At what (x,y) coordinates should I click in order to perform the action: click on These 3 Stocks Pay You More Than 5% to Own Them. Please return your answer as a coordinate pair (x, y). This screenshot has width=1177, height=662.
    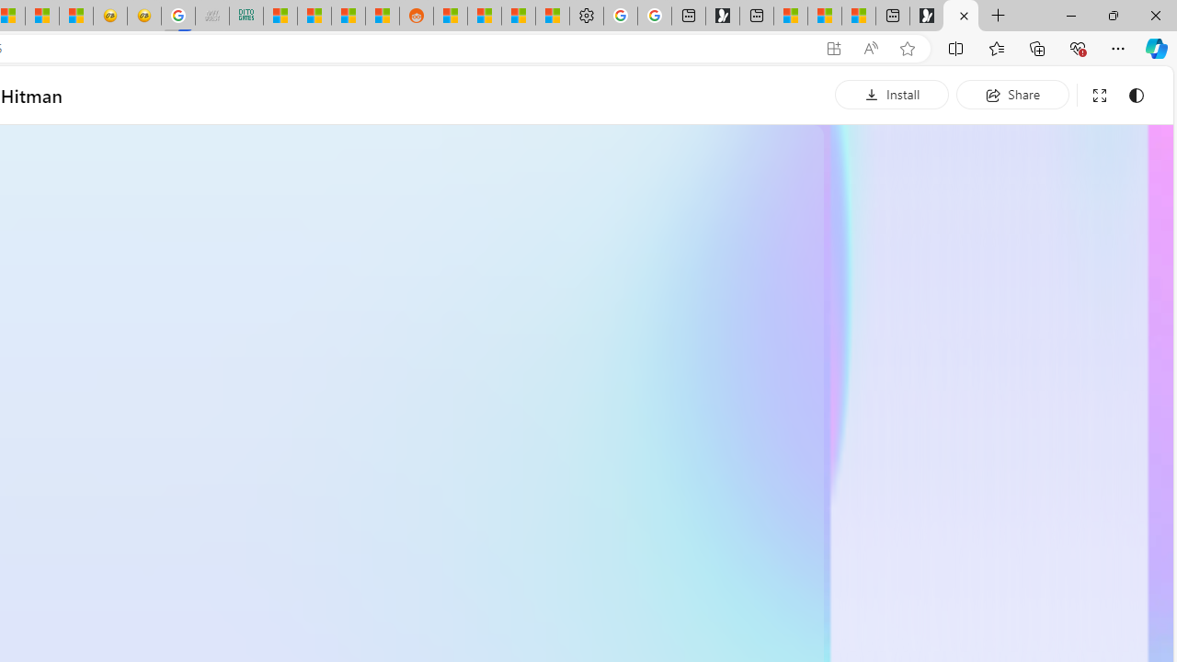
    Looking at the image, I should click on (859, 17).